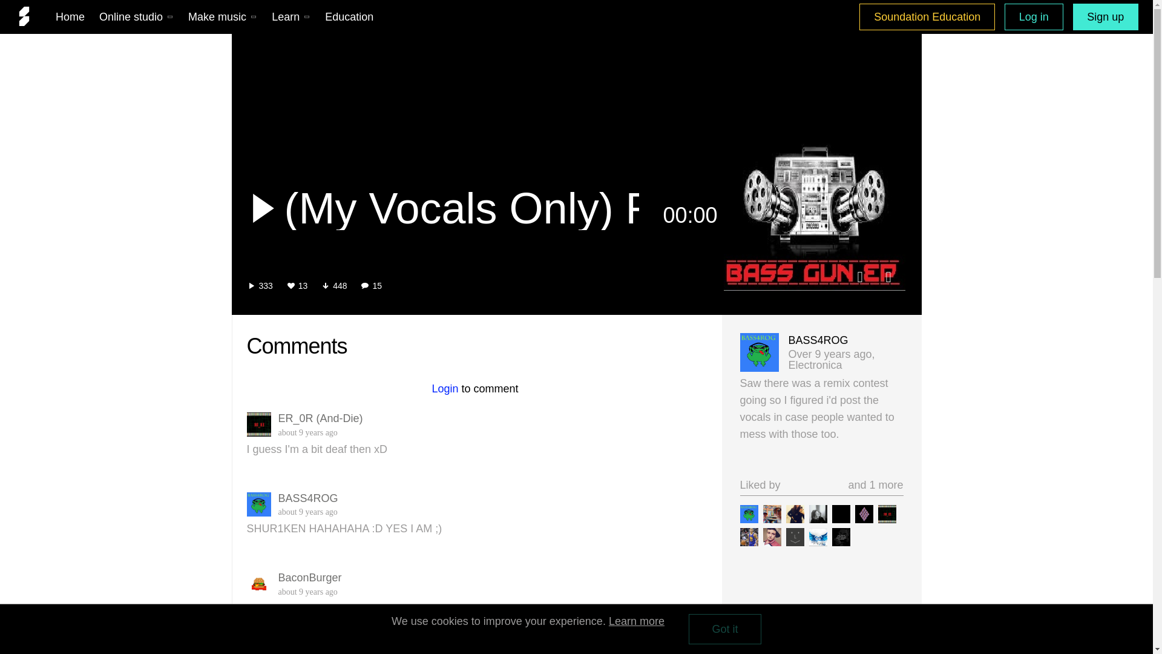 Image resolution: width=1162 pixels, height=654 pixels. I want to click on paulinaomel, so click(794, 514).